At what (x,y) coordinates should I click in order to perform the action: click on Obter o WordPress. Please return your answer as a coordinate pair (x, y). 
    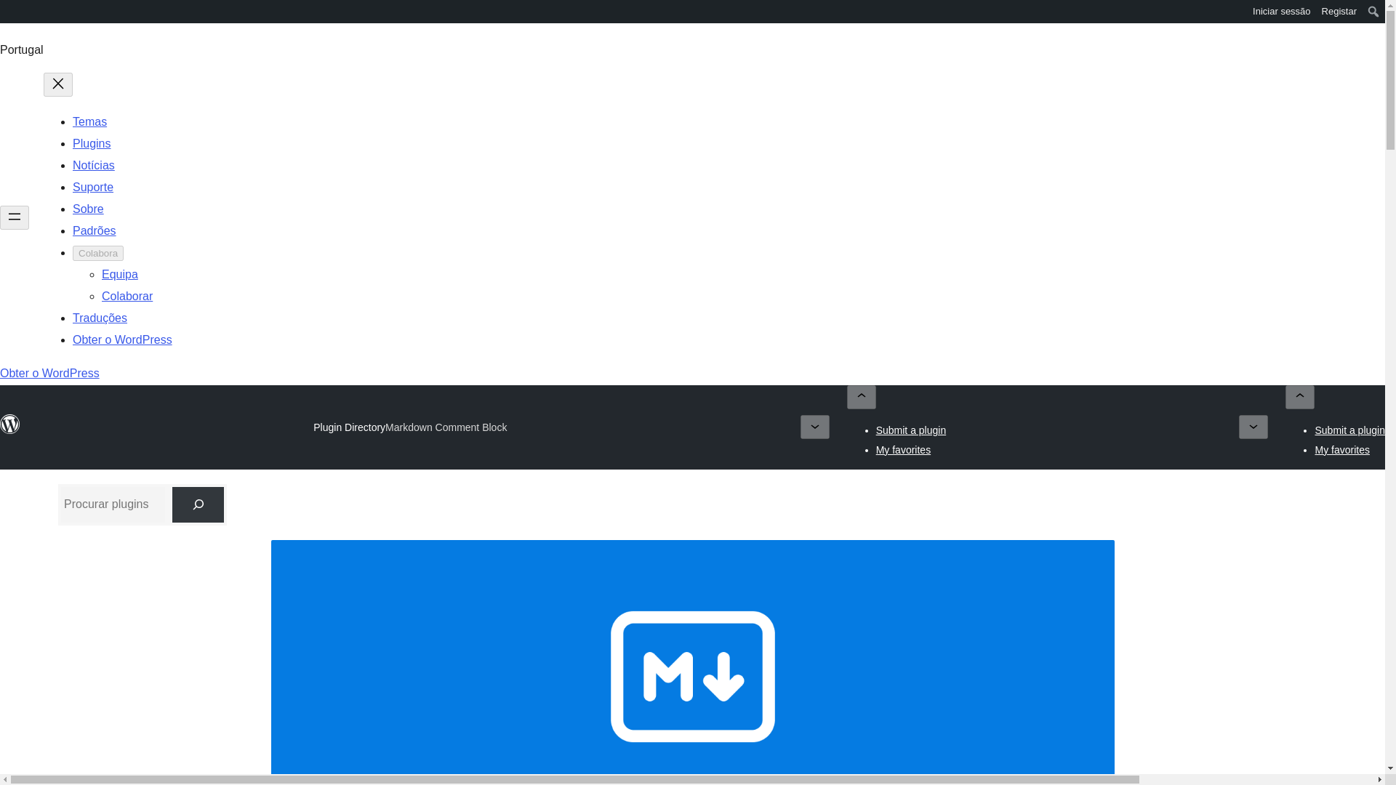
    Looking at the image, I should click on (122, 340).